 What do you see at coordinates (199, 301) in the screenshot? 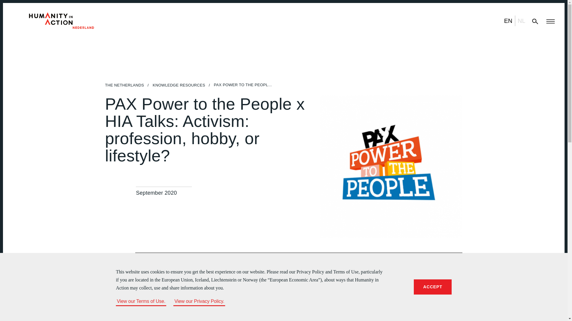
I see `View our Privacy Policy.` at bounding box center [199, 301].